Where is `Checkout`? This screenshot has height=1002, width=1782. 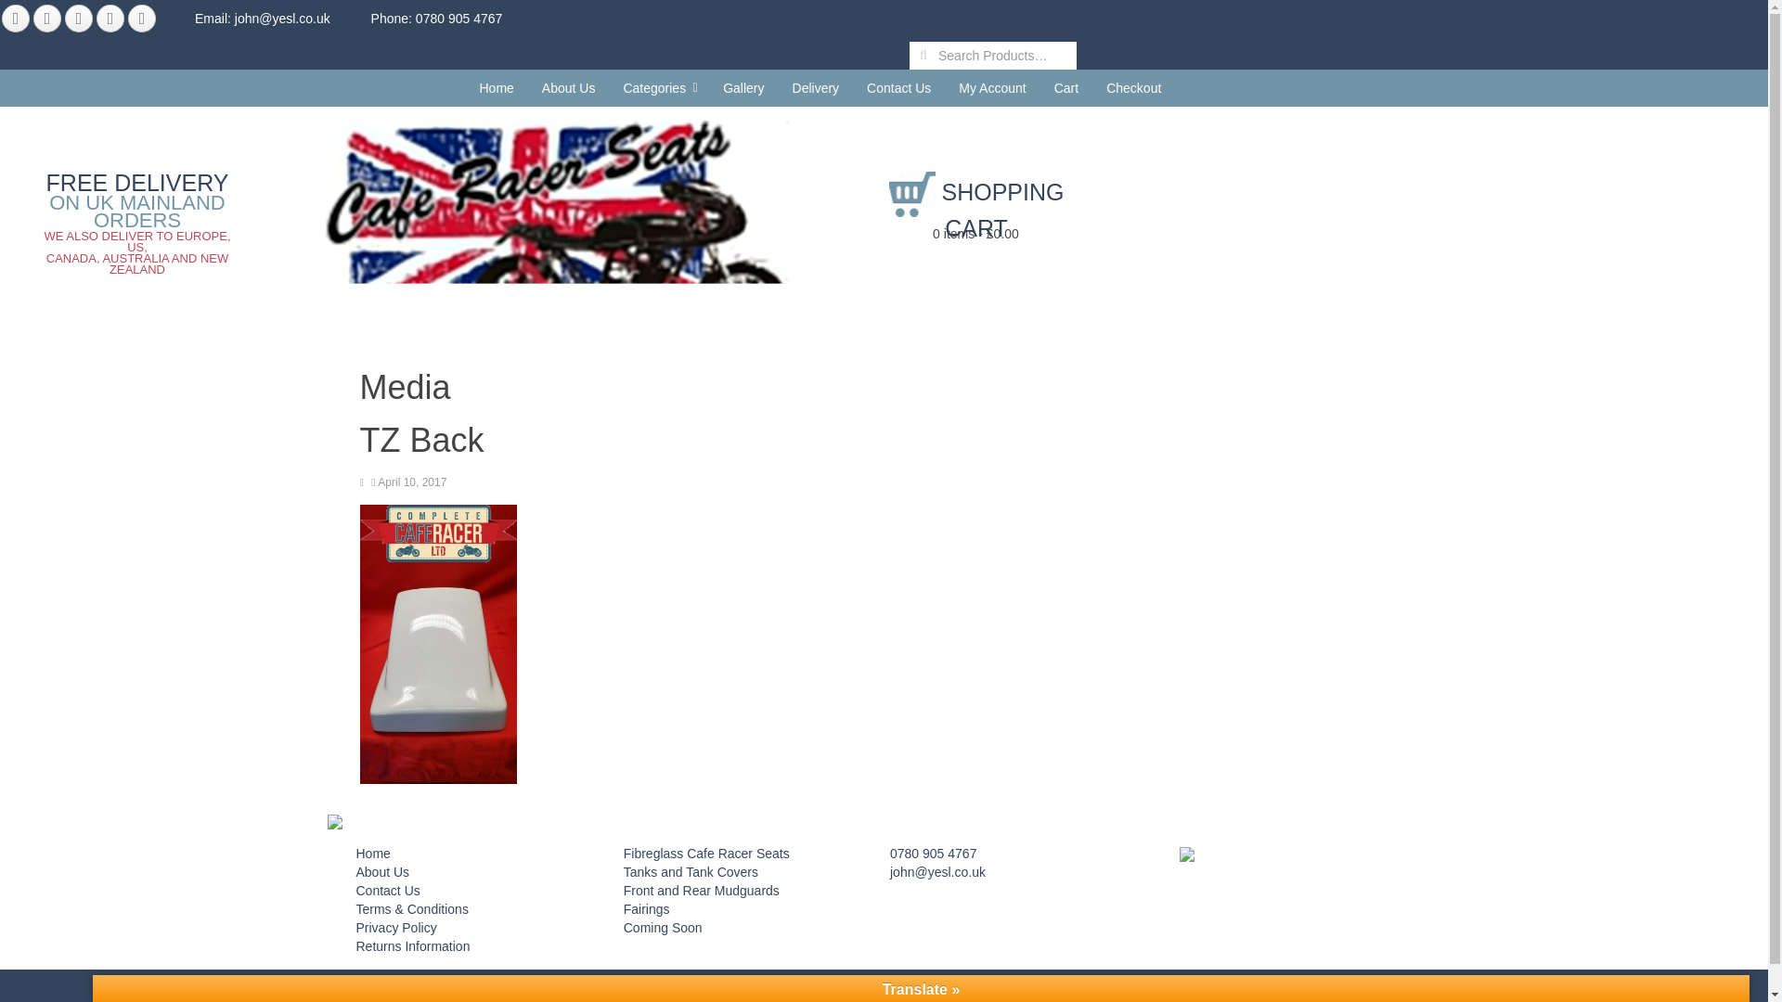
Checkout is located at coordinates (1132, 87).